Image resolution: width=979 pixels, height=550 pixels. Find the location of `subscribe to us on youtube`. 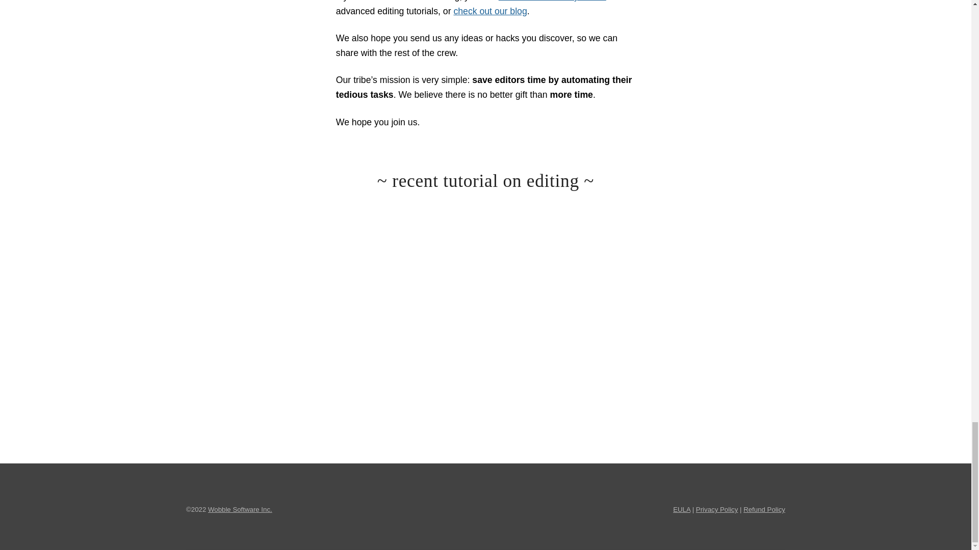

subscribe to us on youtube is located at coordinates (552, 1).